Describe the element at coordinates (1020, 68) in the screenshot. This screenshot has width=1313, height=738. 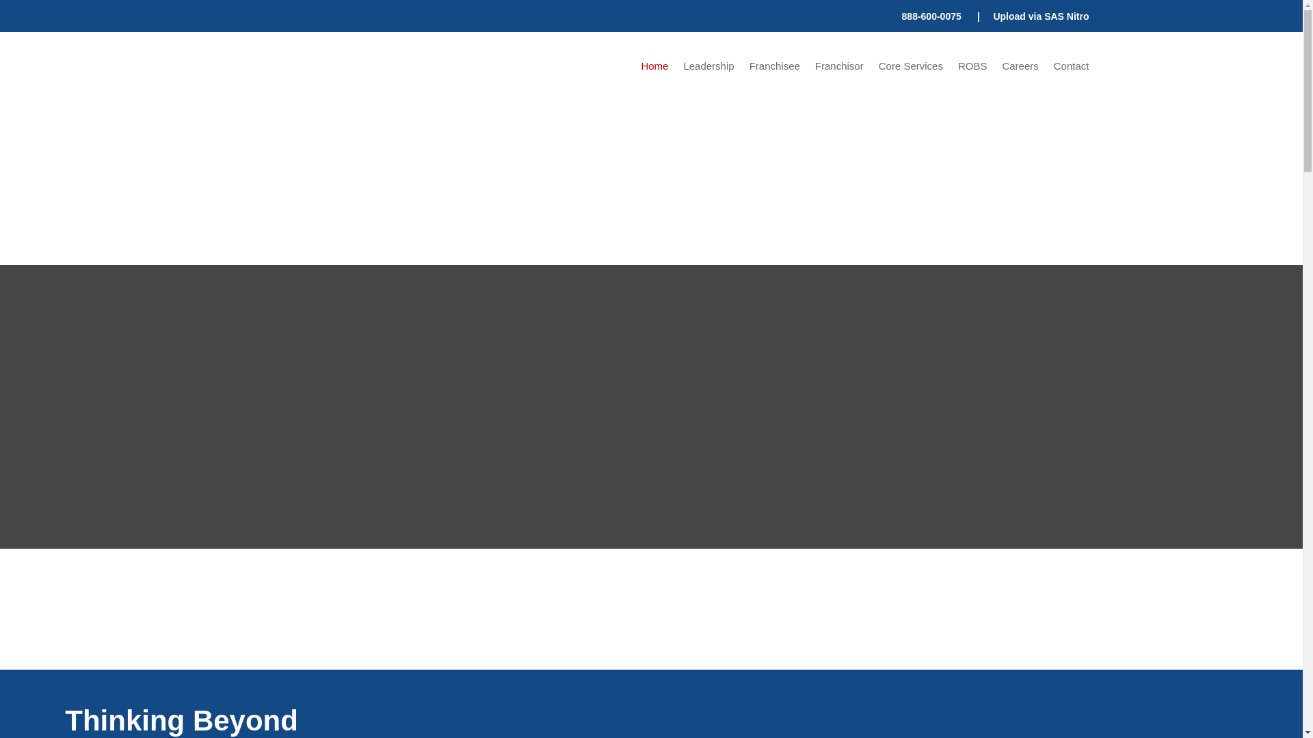
I see `Careers` at that location.